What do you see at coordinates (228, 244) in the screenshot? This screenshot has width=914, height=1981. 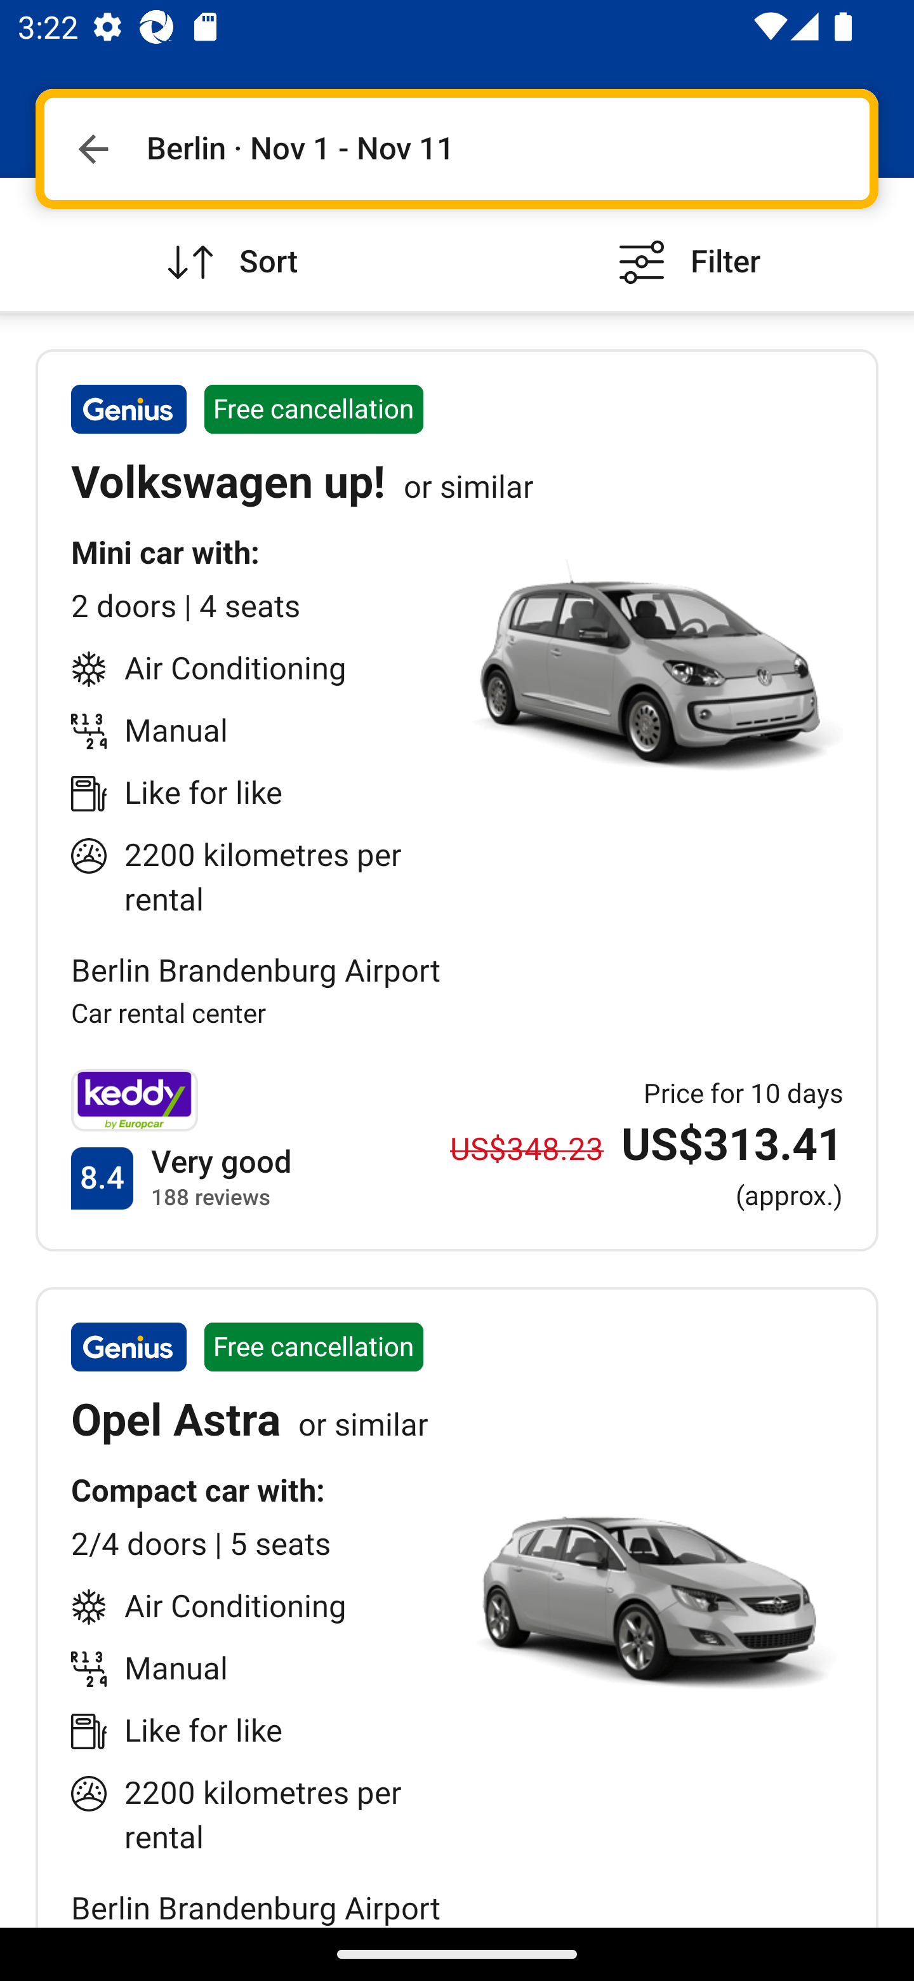 I see `Sort` at bounding box center [228, 244].